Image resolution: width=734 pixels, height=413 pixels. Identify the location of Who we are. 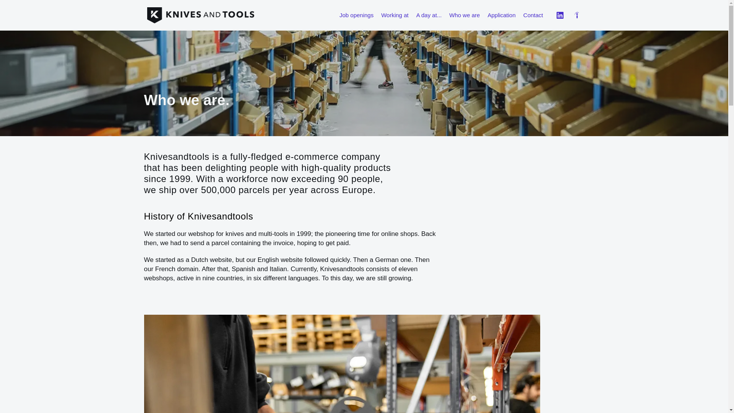
(464, 15).